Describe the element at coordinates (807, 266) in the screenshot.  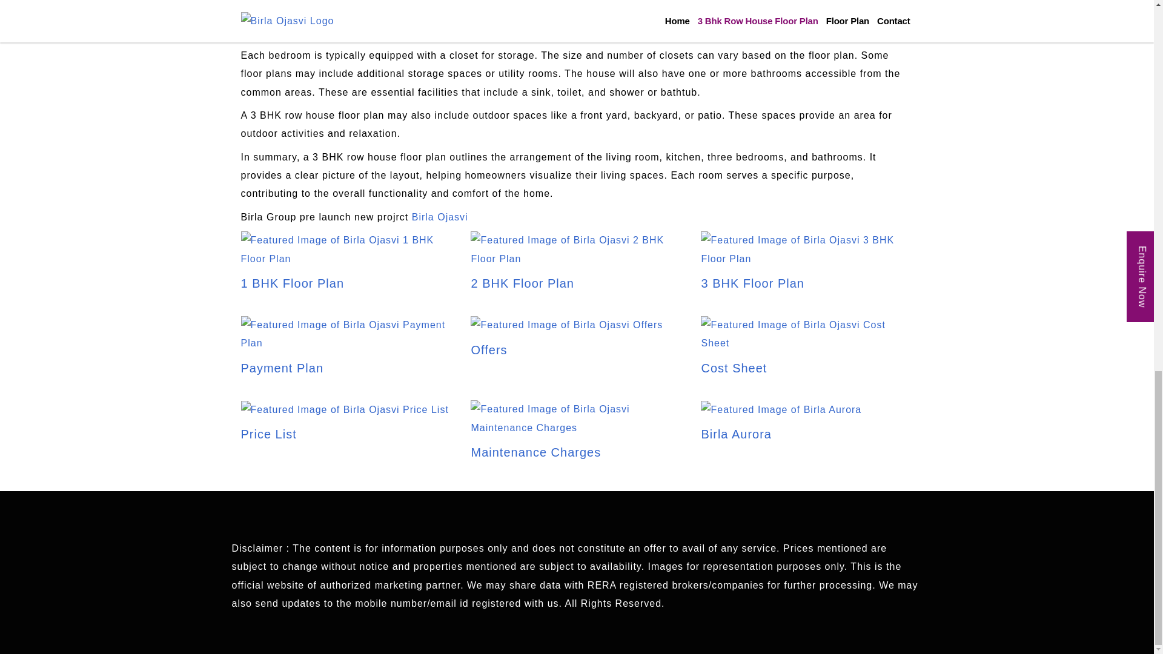
I see `3 BHK Floor Plan` at that location.